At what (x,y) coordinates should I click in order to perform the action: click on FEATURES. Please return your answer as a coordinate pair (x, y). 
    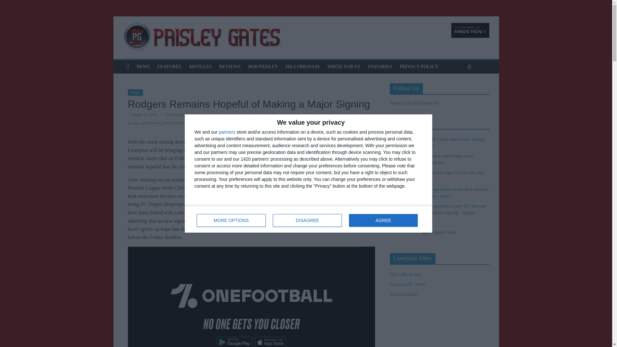
    Looking at the image, I should click on (169, 67).